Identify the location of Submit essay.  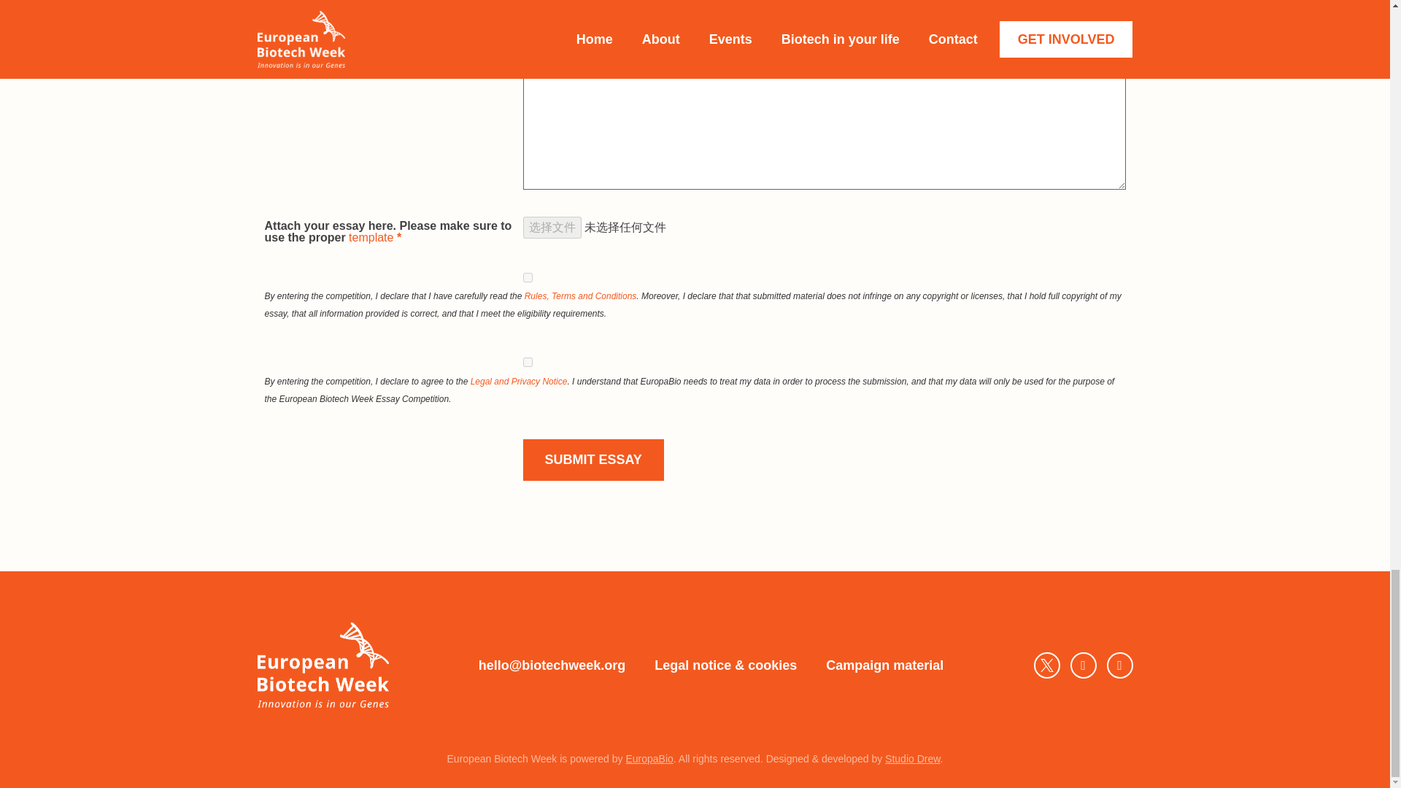
(593, 460).